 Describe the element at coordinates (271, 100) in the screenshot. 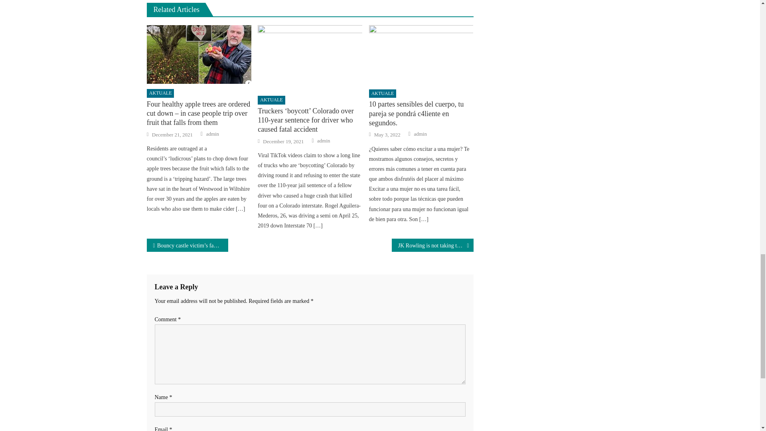

I see `AKTUALE` at that location.